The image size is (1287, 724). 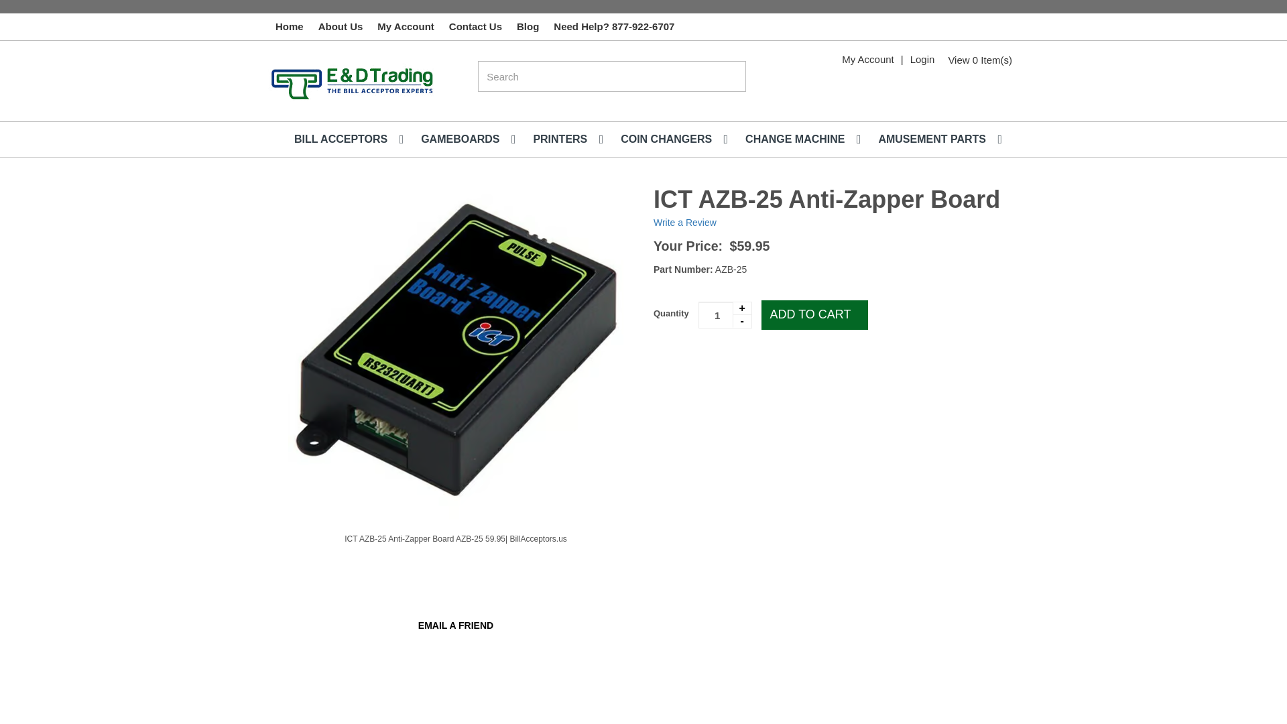 What do you see at coordinates (563, 139) in the screenshot?
I see `PRINTERS` at bounding box center [563, 139].